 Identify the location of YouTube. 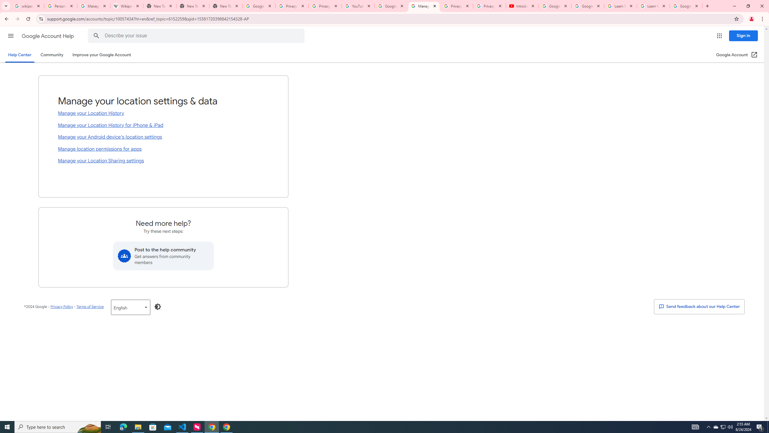
(358, 6).